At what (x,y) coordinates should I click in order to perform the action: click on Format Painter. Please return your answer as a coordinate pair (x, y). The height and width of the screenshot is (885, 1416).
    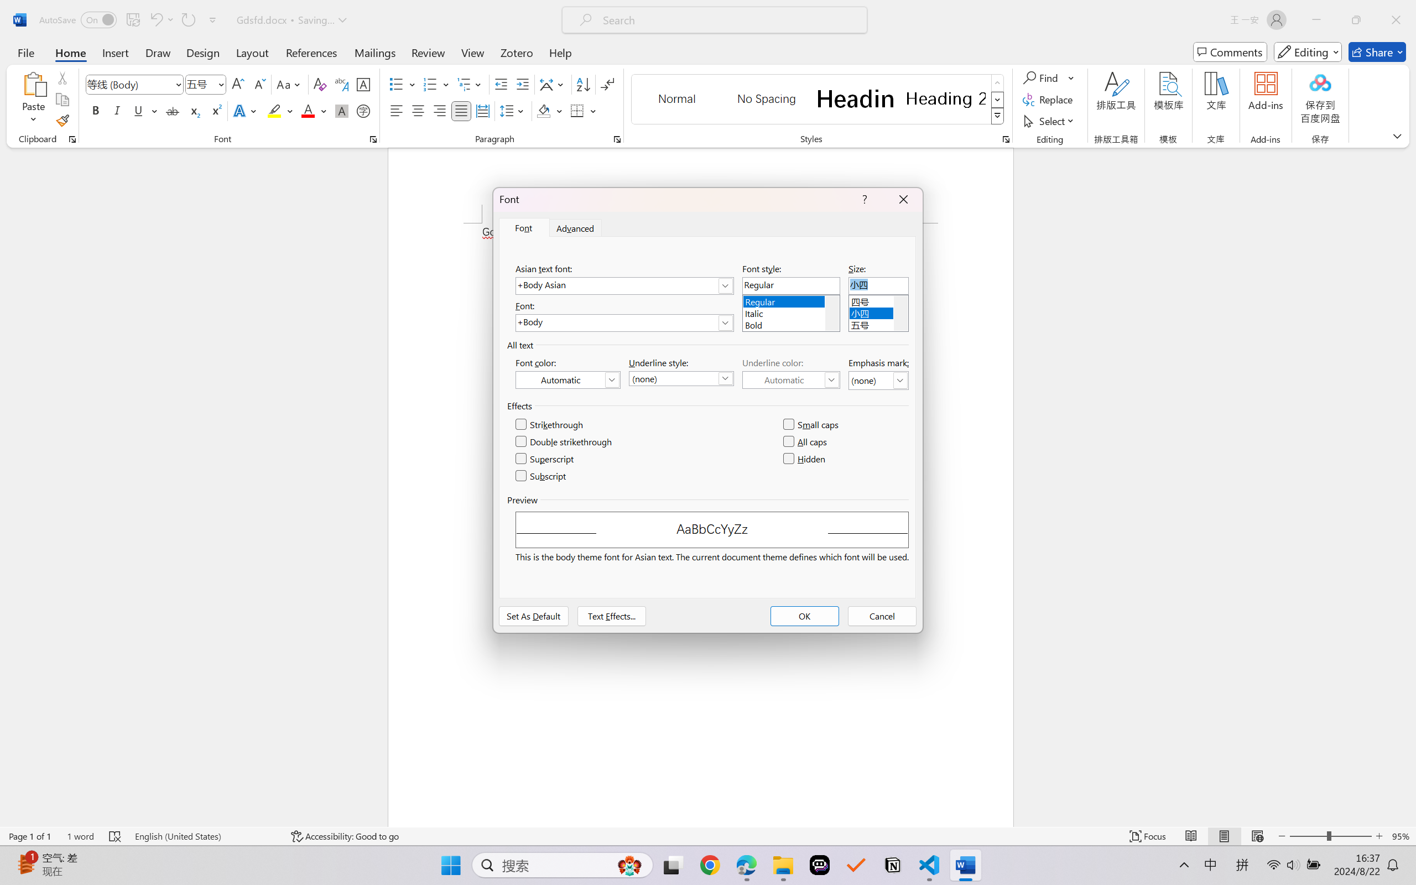
    Looking at the image, I should click on (62, 121).